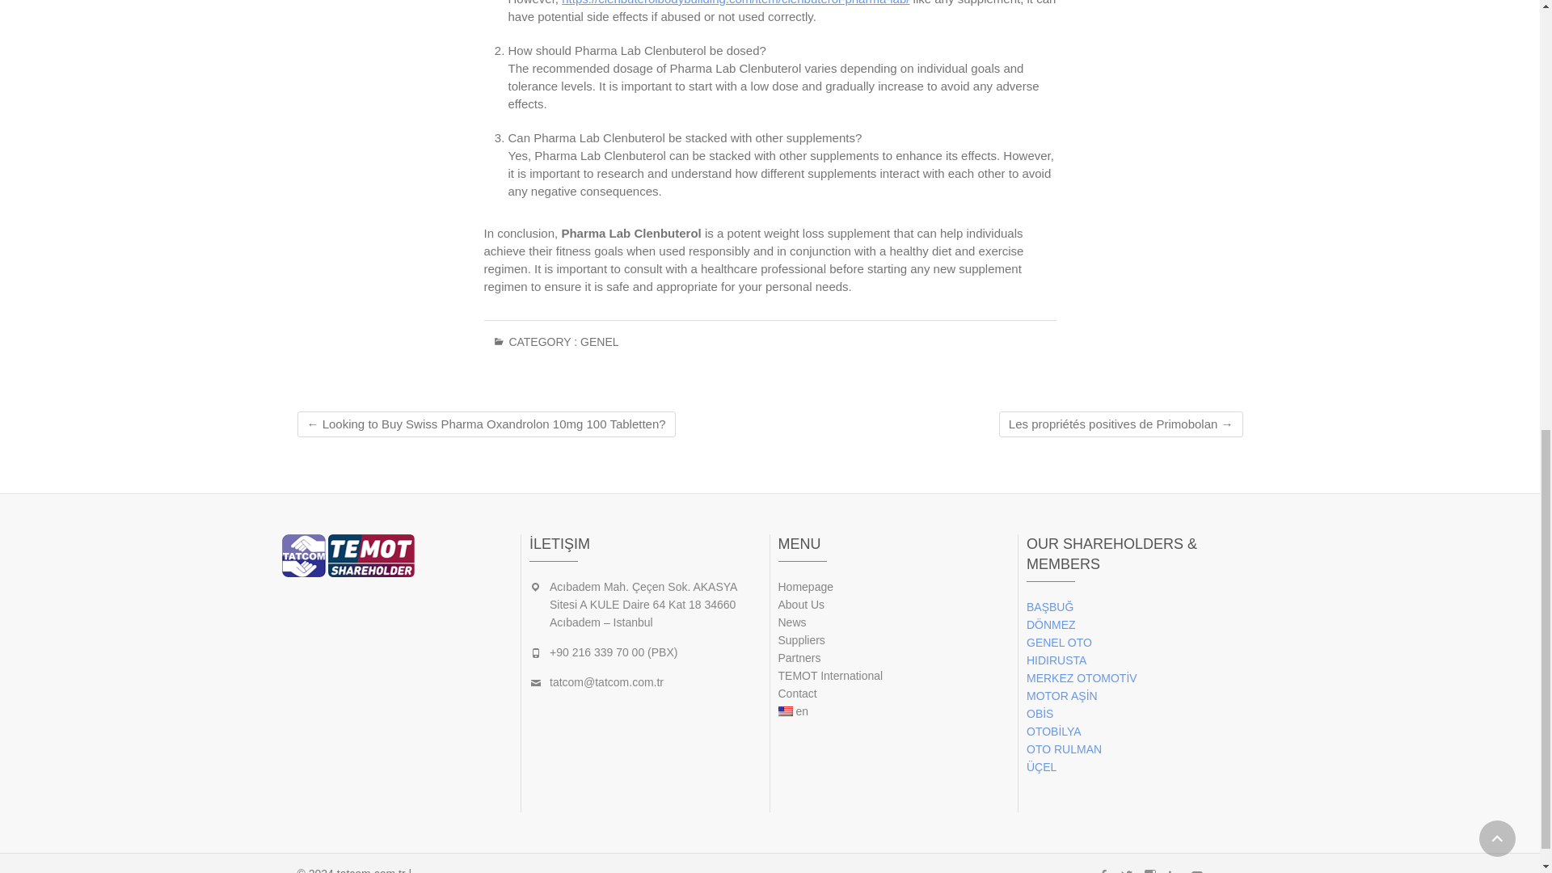 The height and width of the screenshot is (873, 1552). What do you see at coordinates (893, 586) in the screenshot?
I see `Homepage` at bounding box center [893, 586].